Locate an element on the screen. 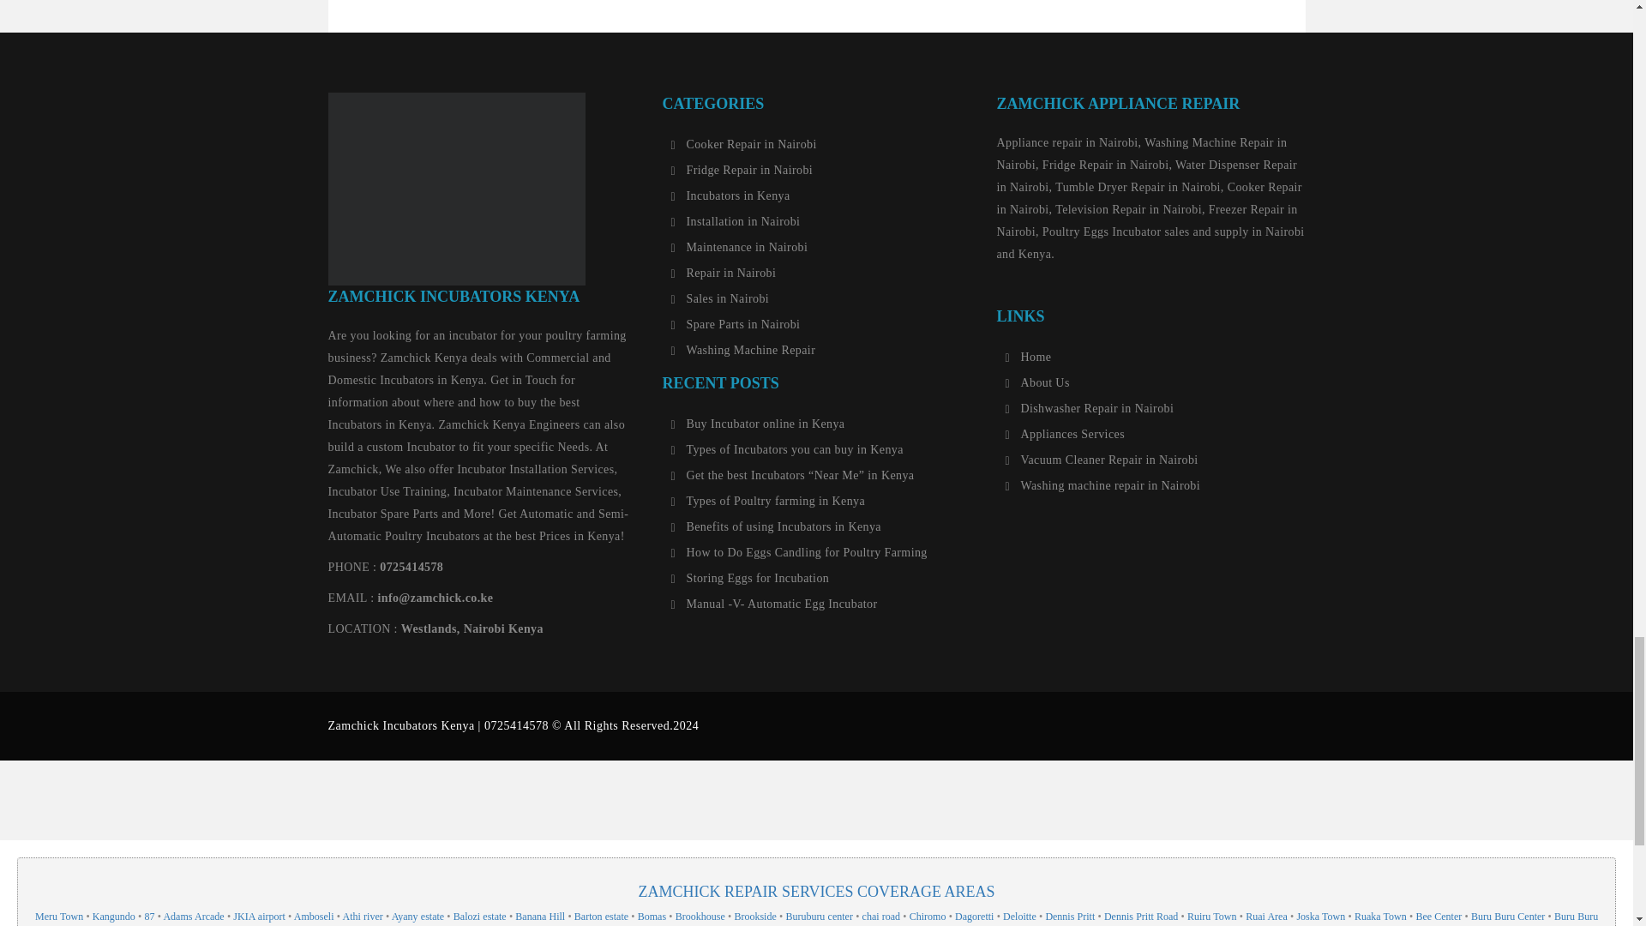  Types of Poultry farming in Kenya is located at coordinates (767, 501).